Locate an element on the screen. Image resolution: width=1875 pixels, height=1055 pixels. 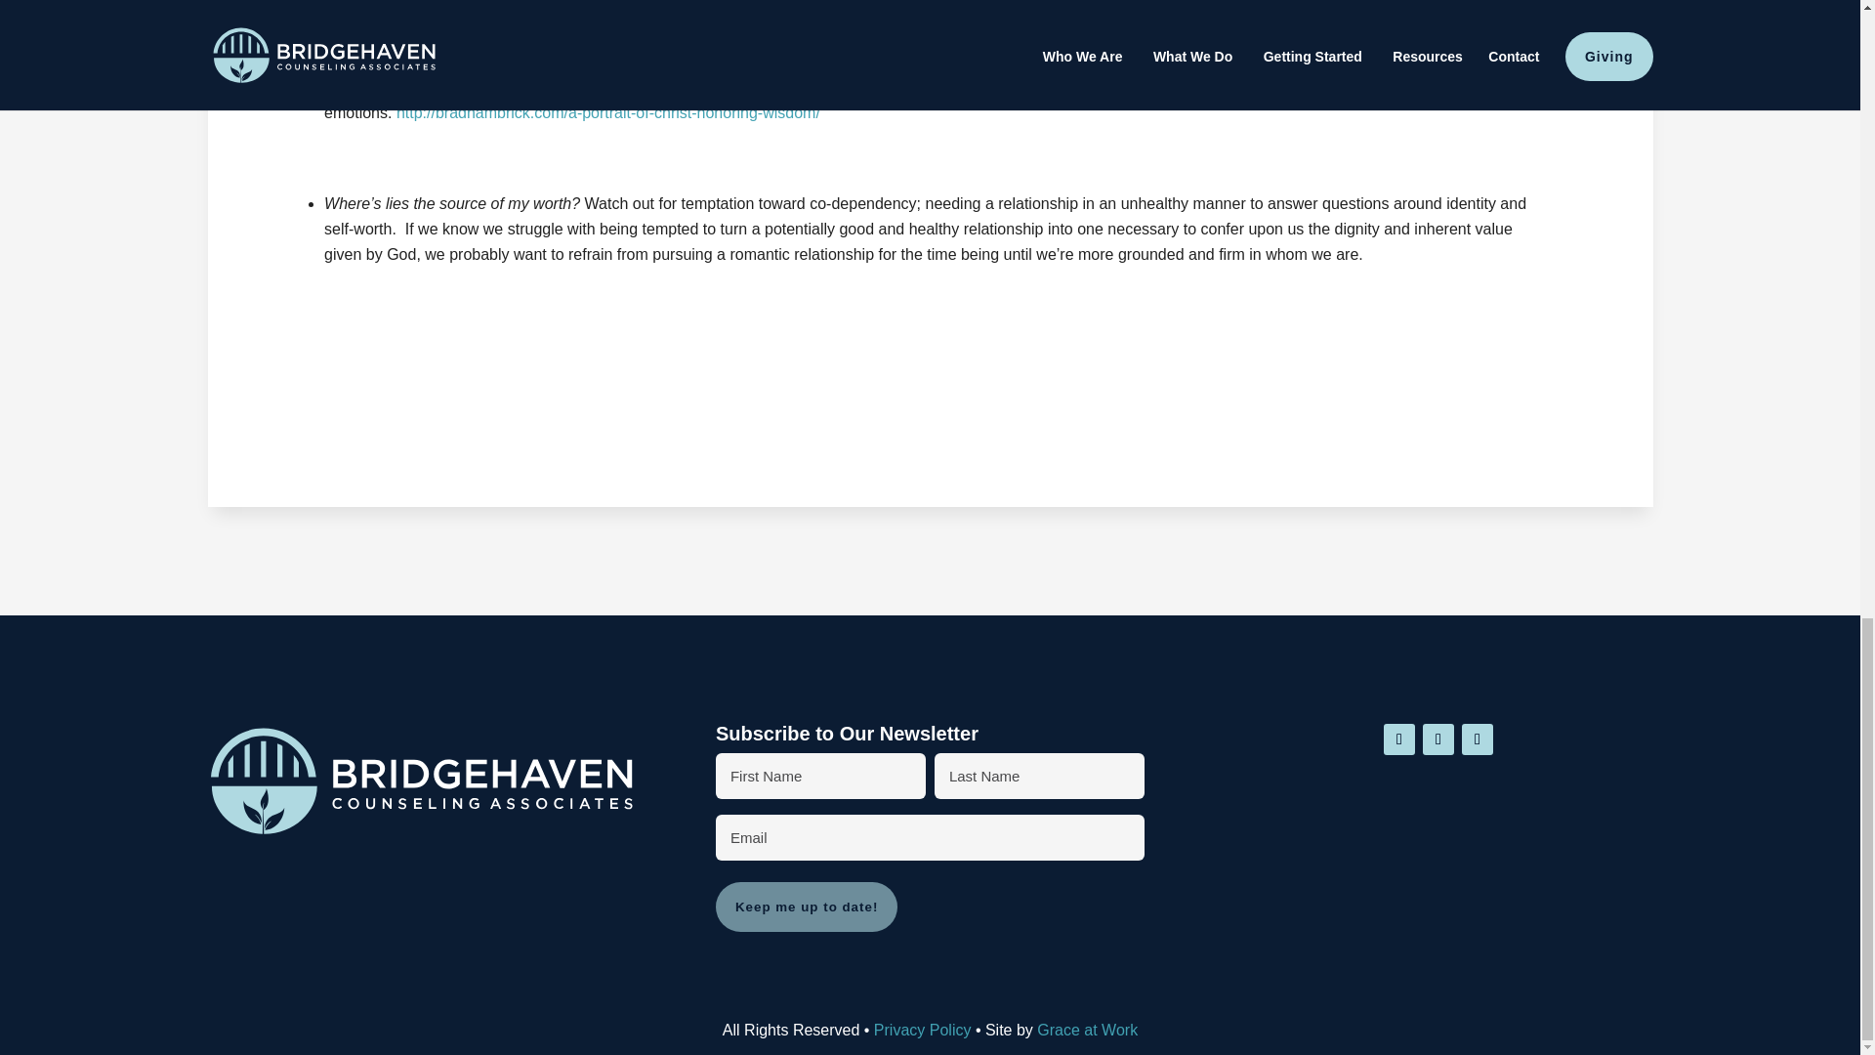
Follow on Facebook is located at coordinates (1438, 738).